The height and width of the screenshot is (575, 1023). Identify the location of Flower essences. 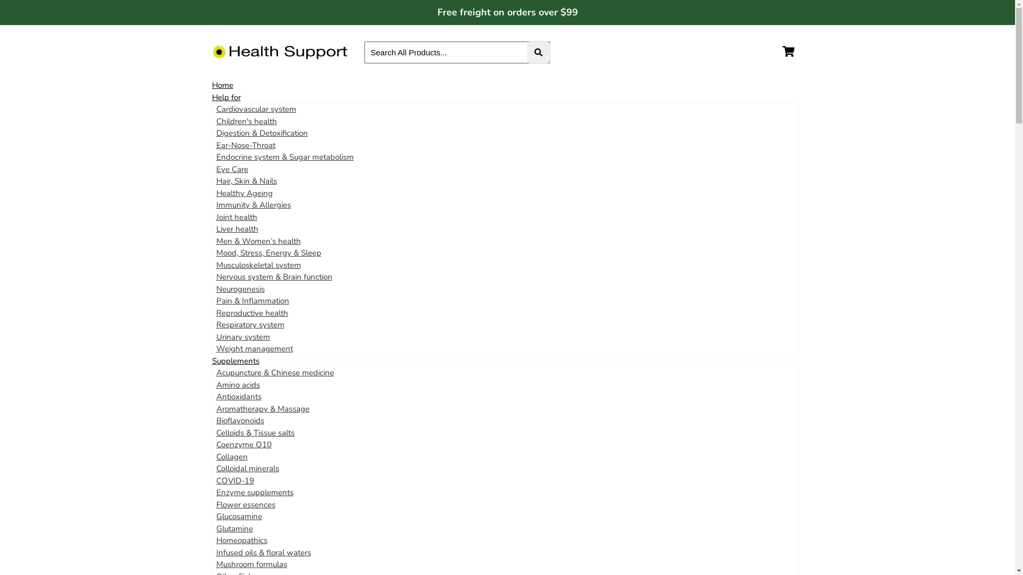
(246, 505).